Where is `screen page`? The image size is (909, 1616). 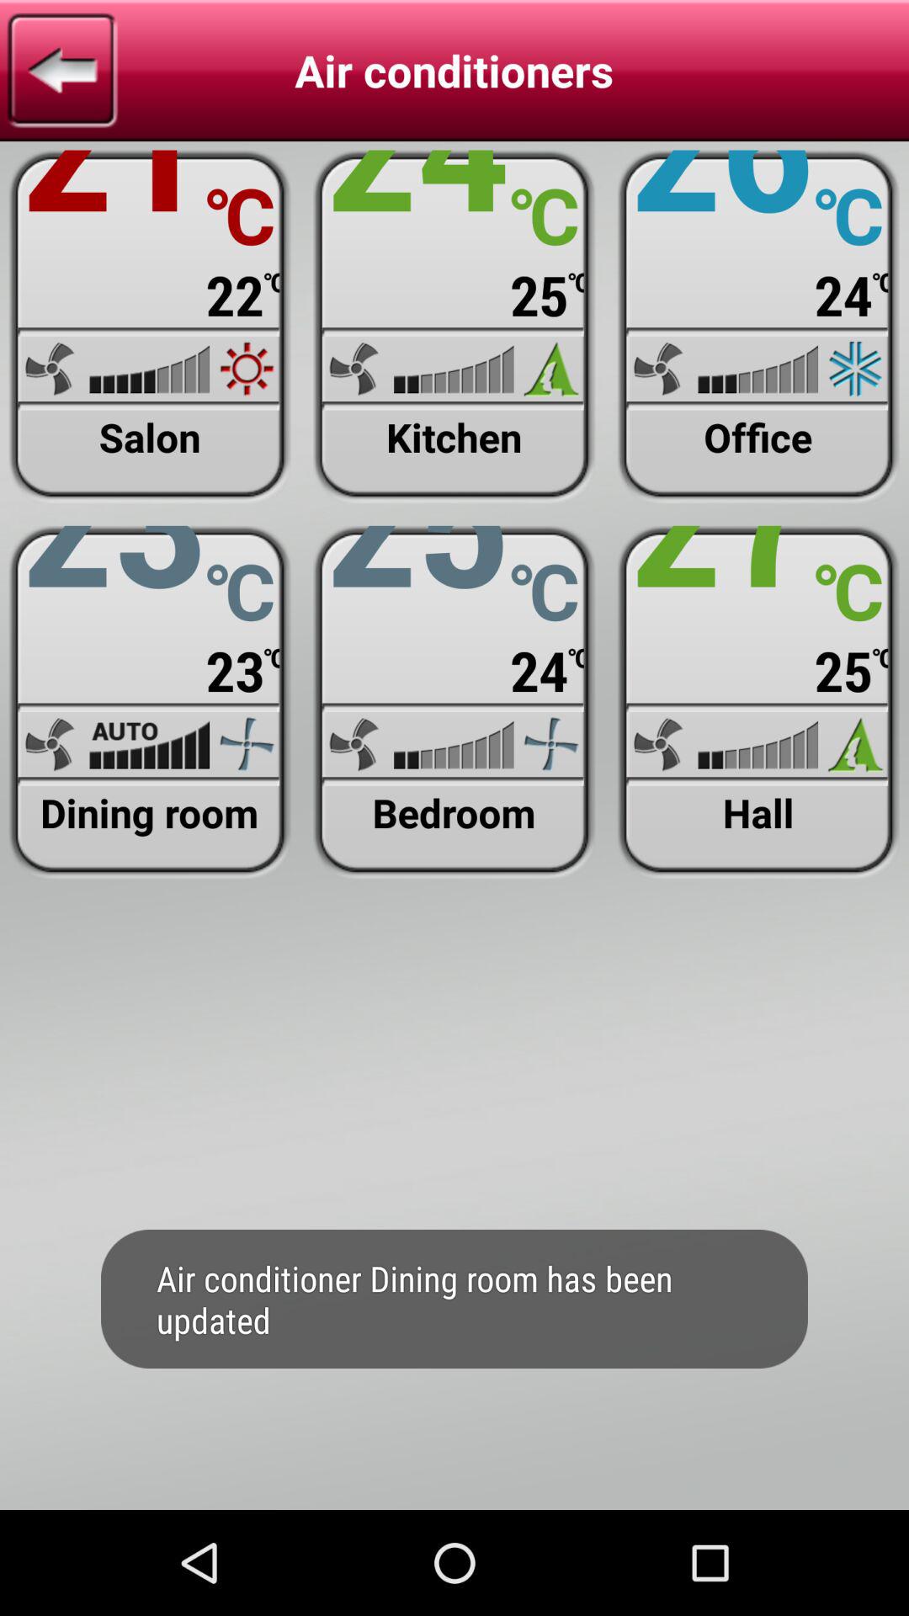
screen page is located at coordinates (150, 702).